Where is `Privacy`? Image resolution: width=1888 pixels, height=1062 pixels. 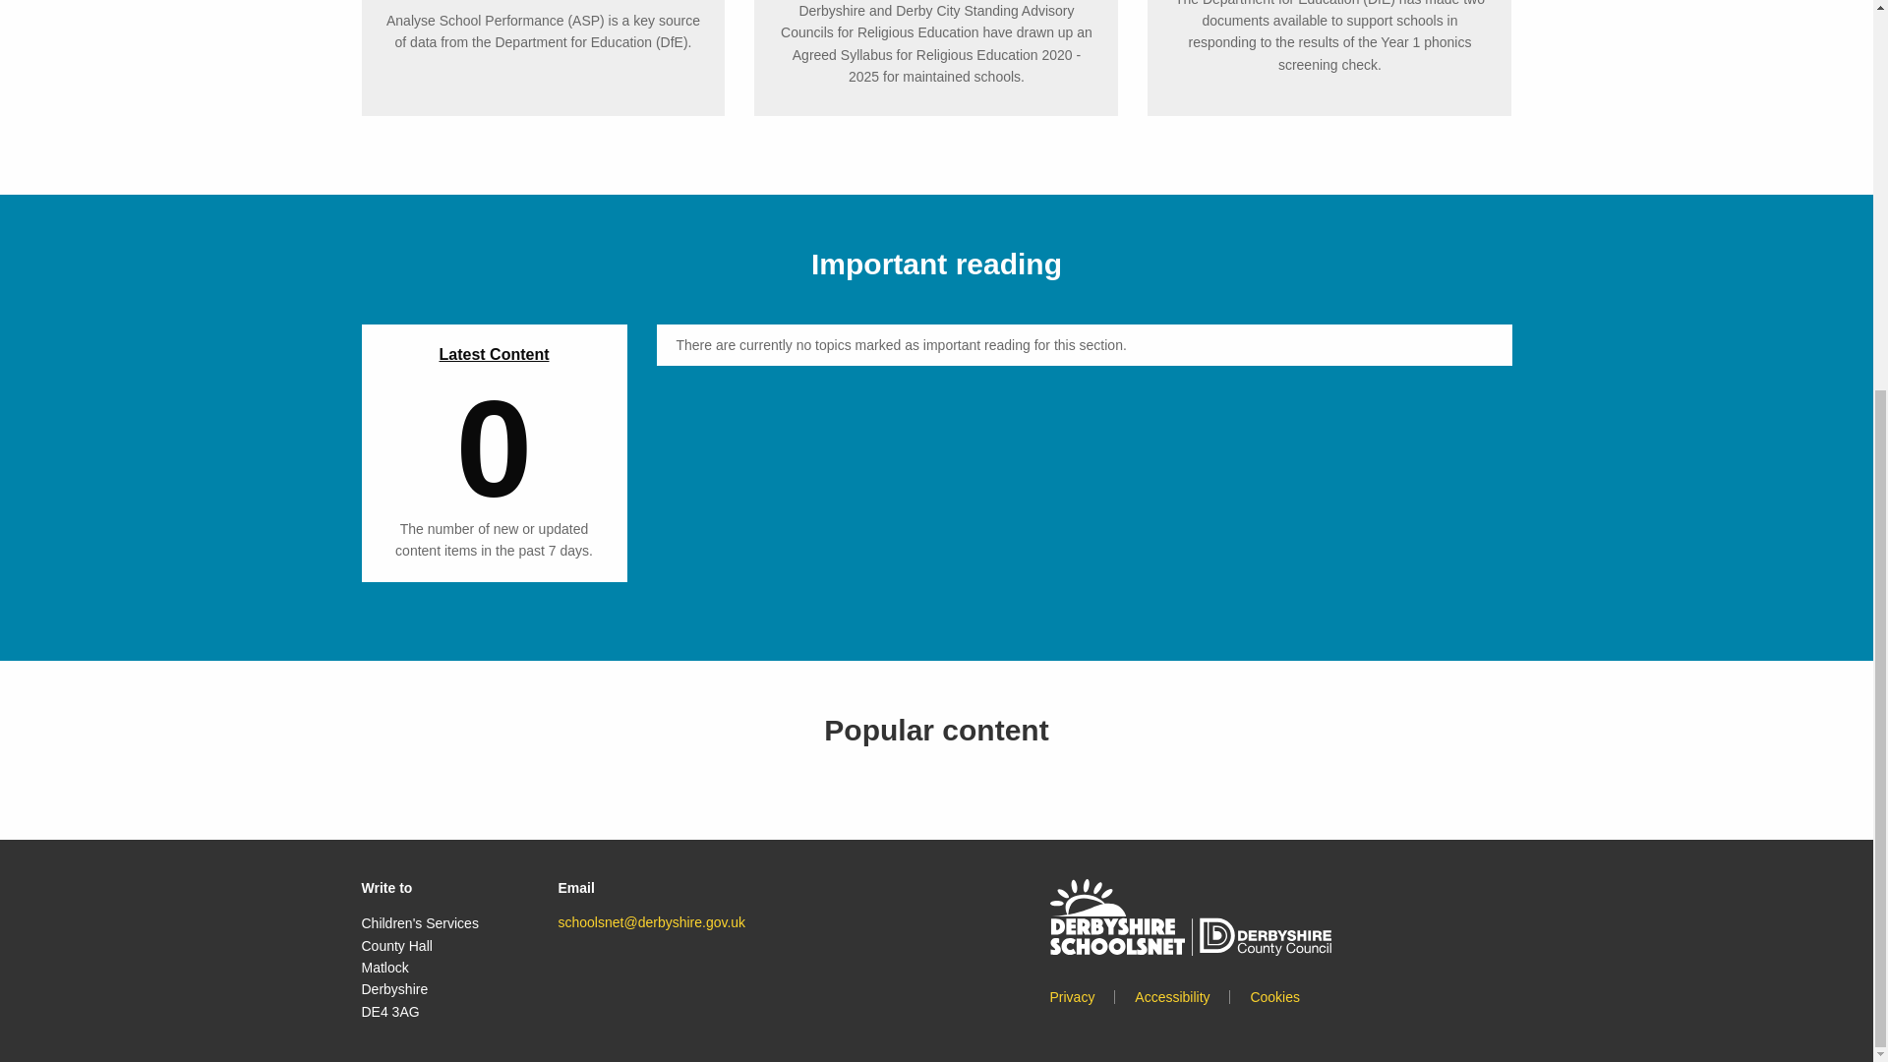 Privacy is located at coordinates (1072, 996).